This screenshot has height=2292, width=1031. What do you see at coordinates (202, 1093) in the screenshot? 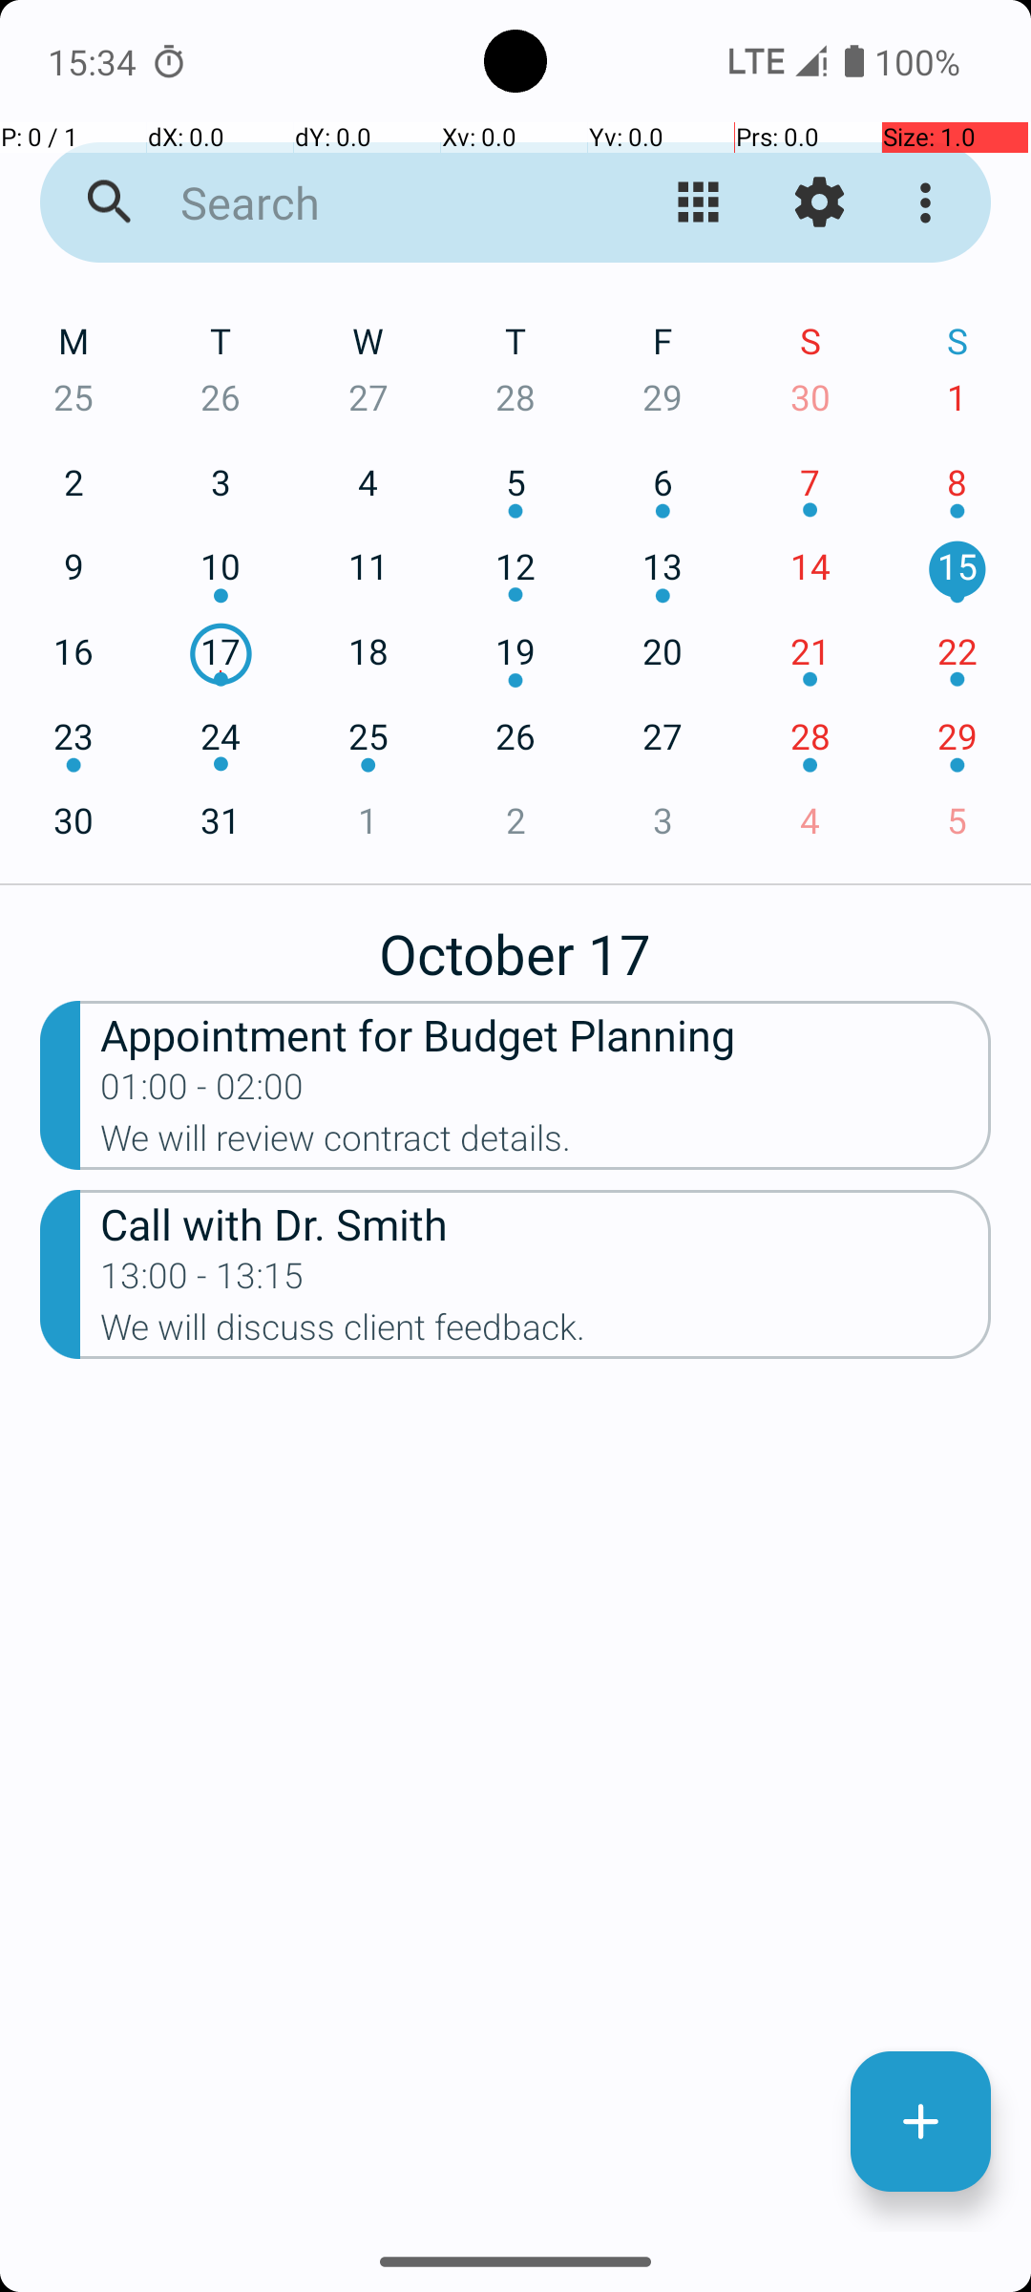
I see `01:00 - 02:00` at bounding box center [202, 1093].